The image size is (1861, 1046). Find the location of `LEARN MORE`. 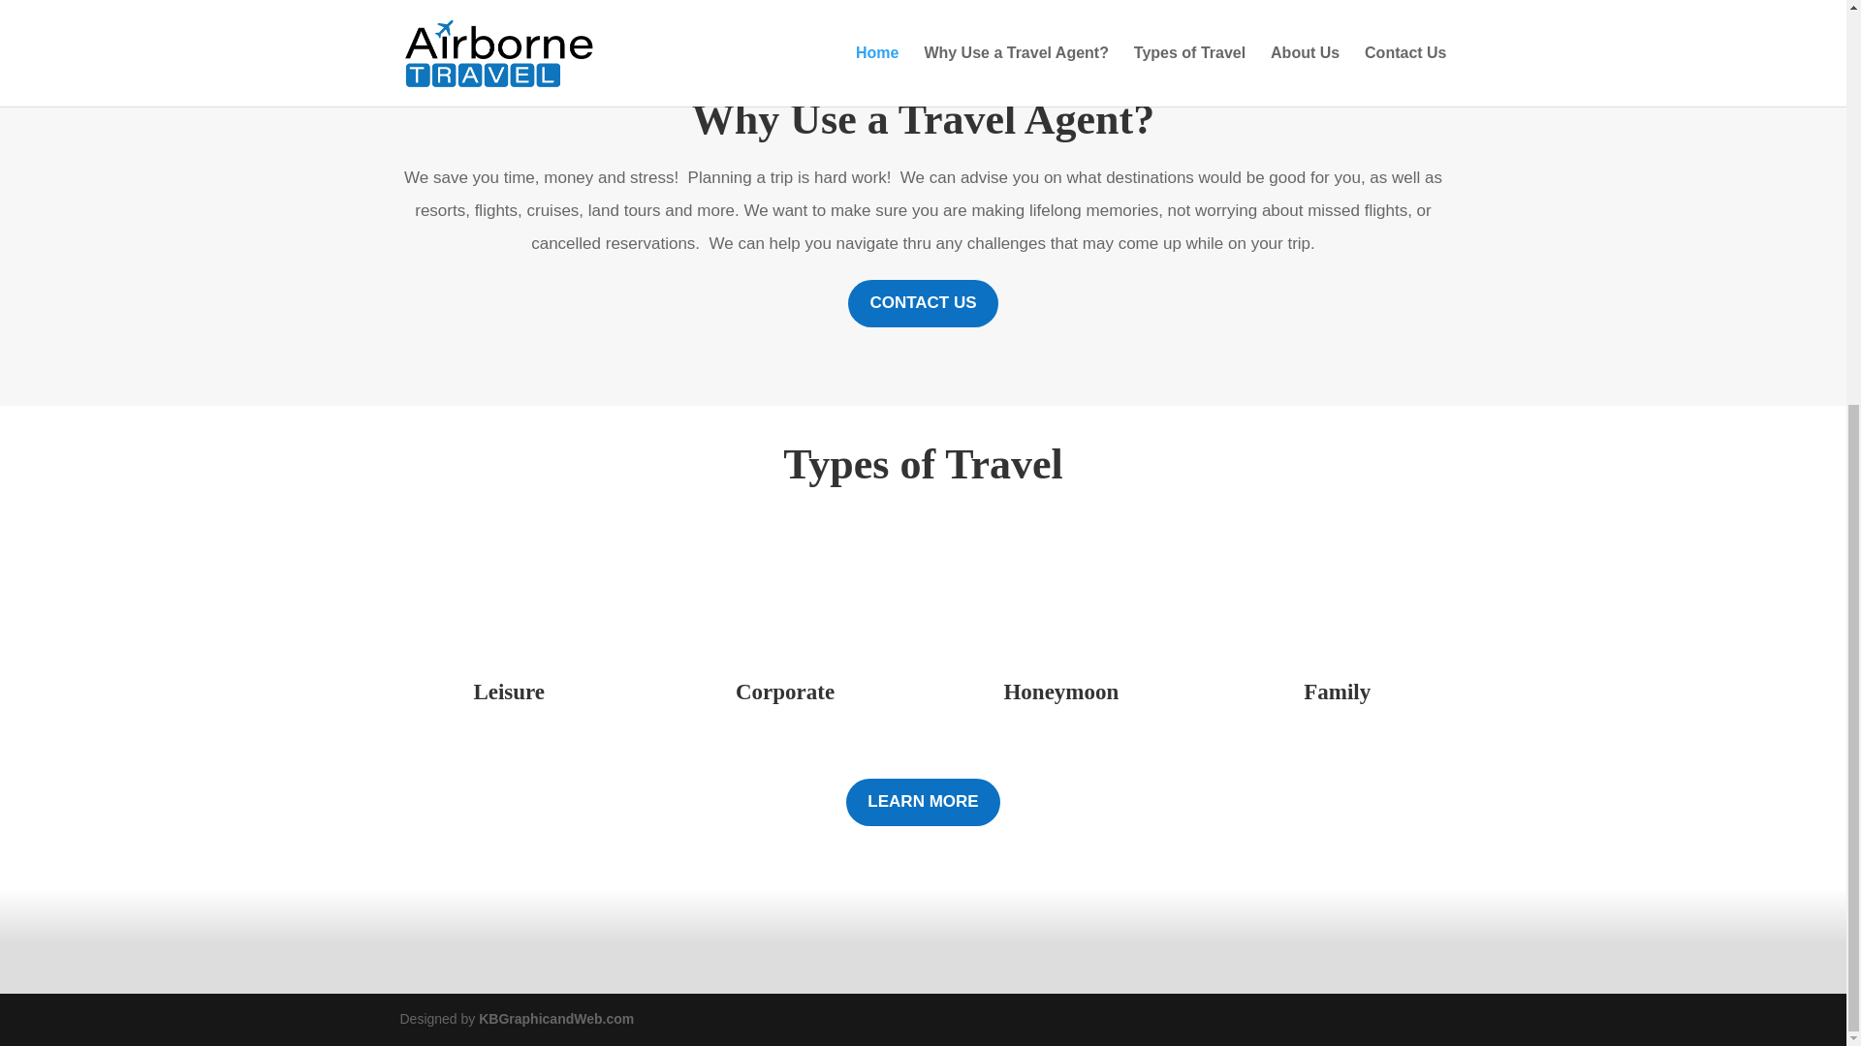

LEARN MORE is located at coordinates (923, 802).